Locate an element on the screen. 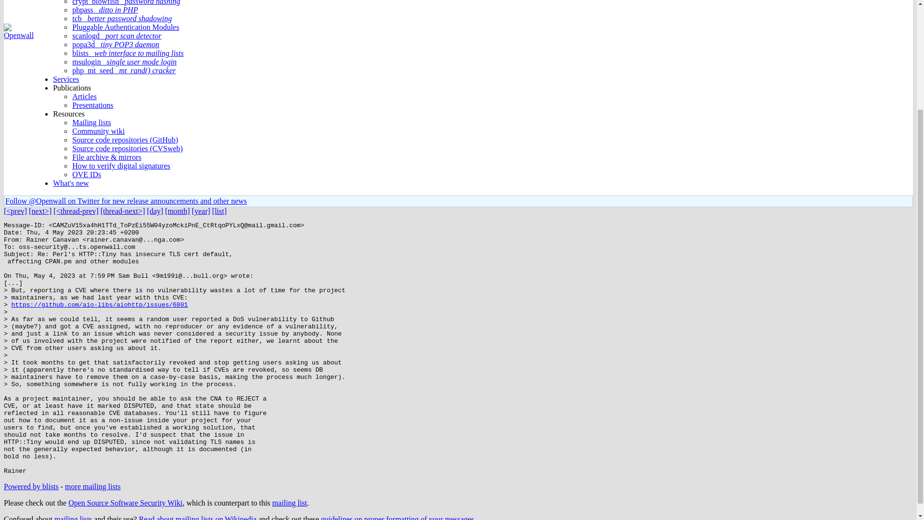 Image resolution: width=924 pixels, height=520 pixels. What's new is located at coordinates (70, 183).